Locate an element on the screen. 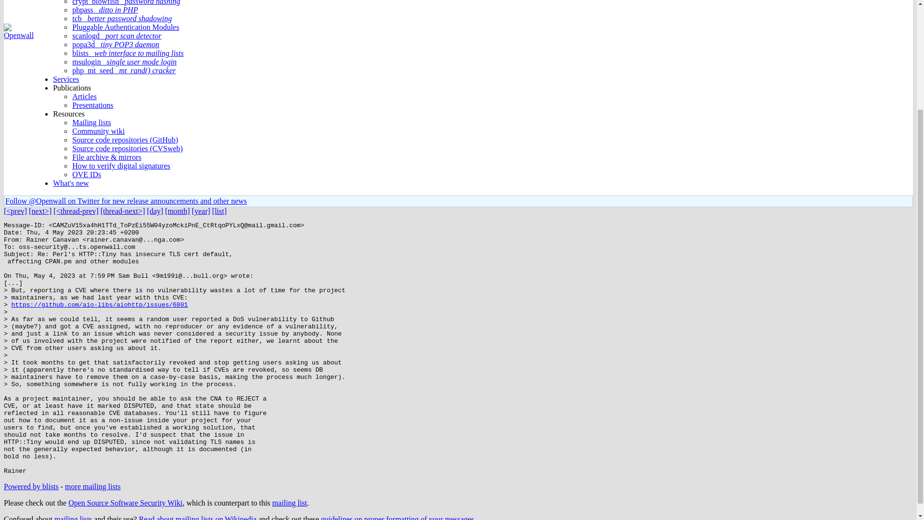 Image resolution: width=924 pixels, height=520 pixels. What's new is located at coordinates (70, 183).